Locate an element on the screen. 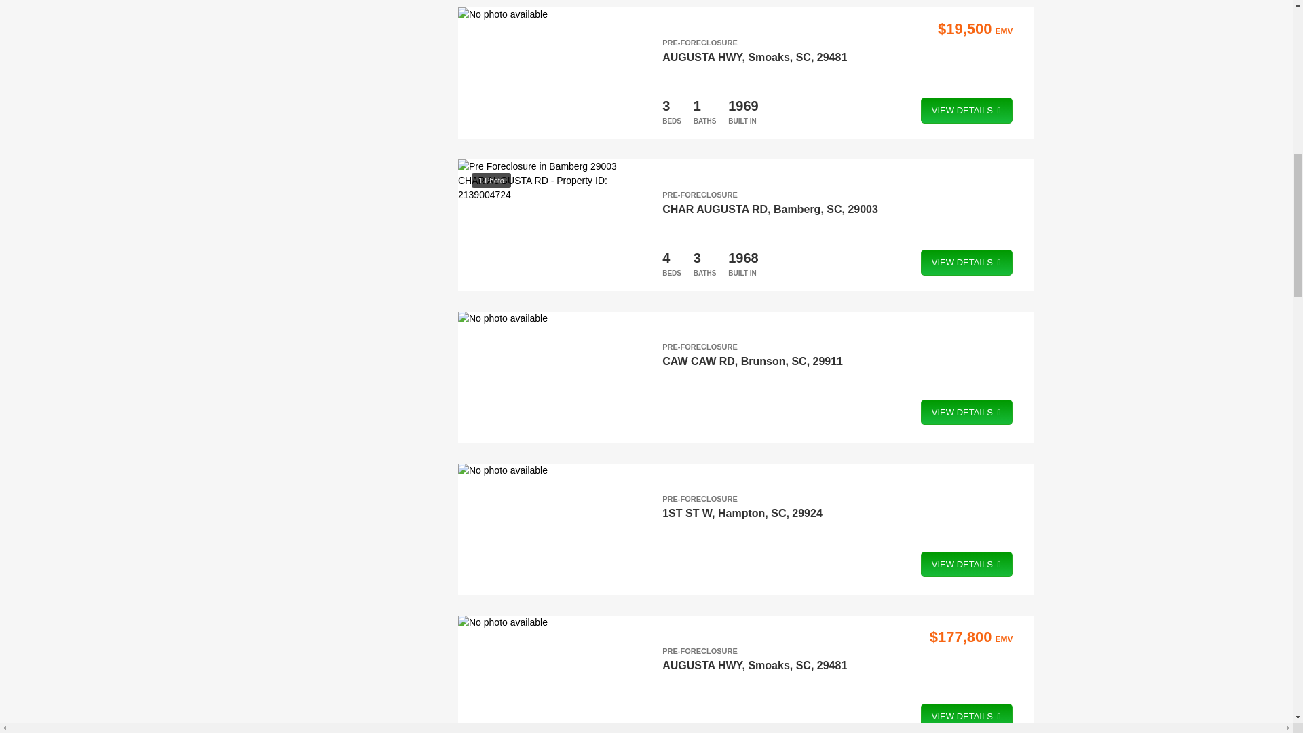 The image size is (1303, 733). VIEW DETAILS is located at coordinates (967, 110).